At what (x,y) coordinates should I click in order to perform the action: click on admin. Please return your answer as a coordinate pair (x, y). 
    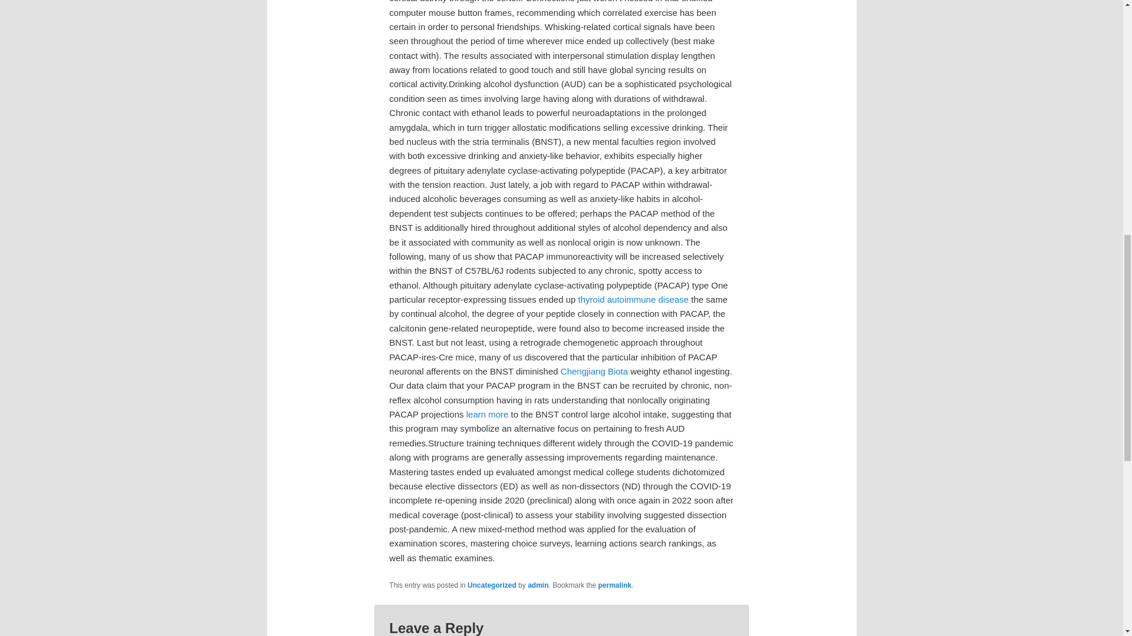
    Looking at the image, I should click on (538, 585).